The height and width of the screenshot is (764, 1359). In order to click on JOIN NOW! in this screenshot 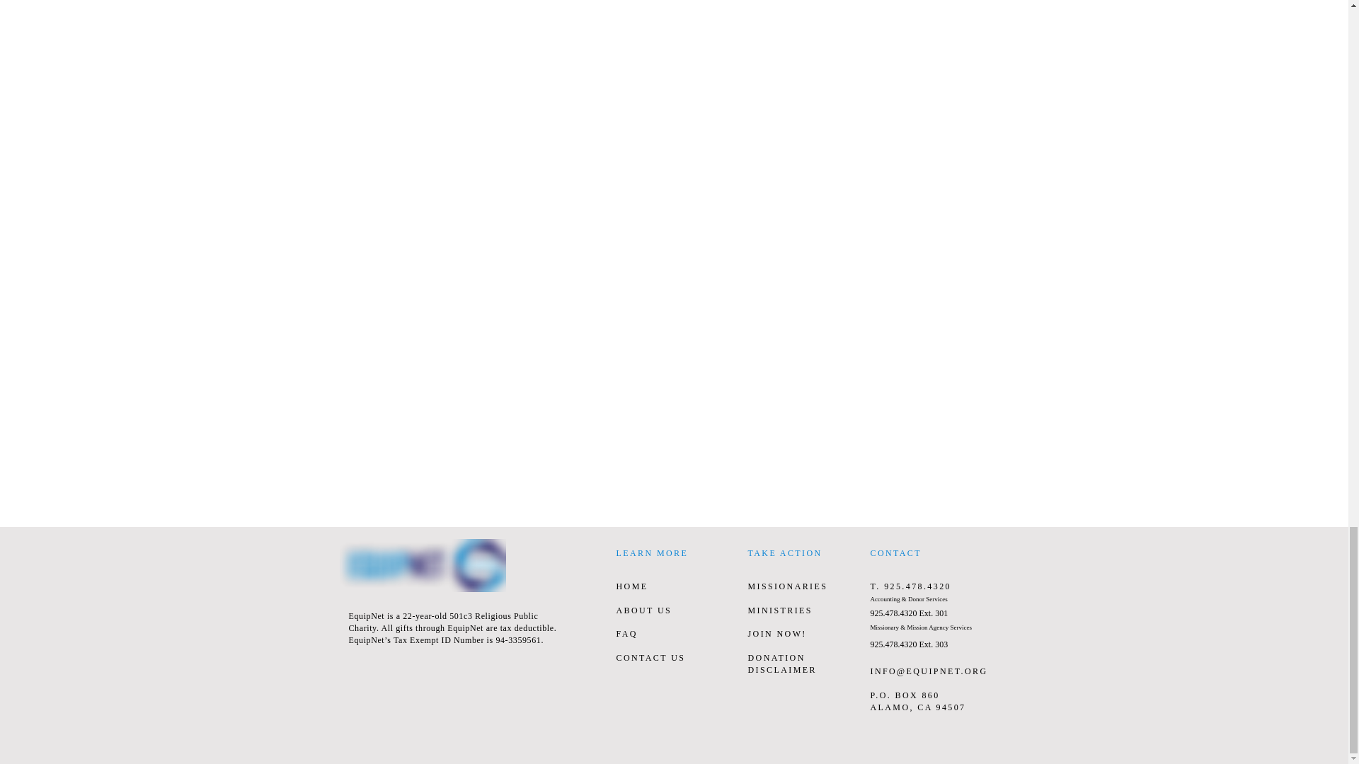, I will do `click(776, 633)`.